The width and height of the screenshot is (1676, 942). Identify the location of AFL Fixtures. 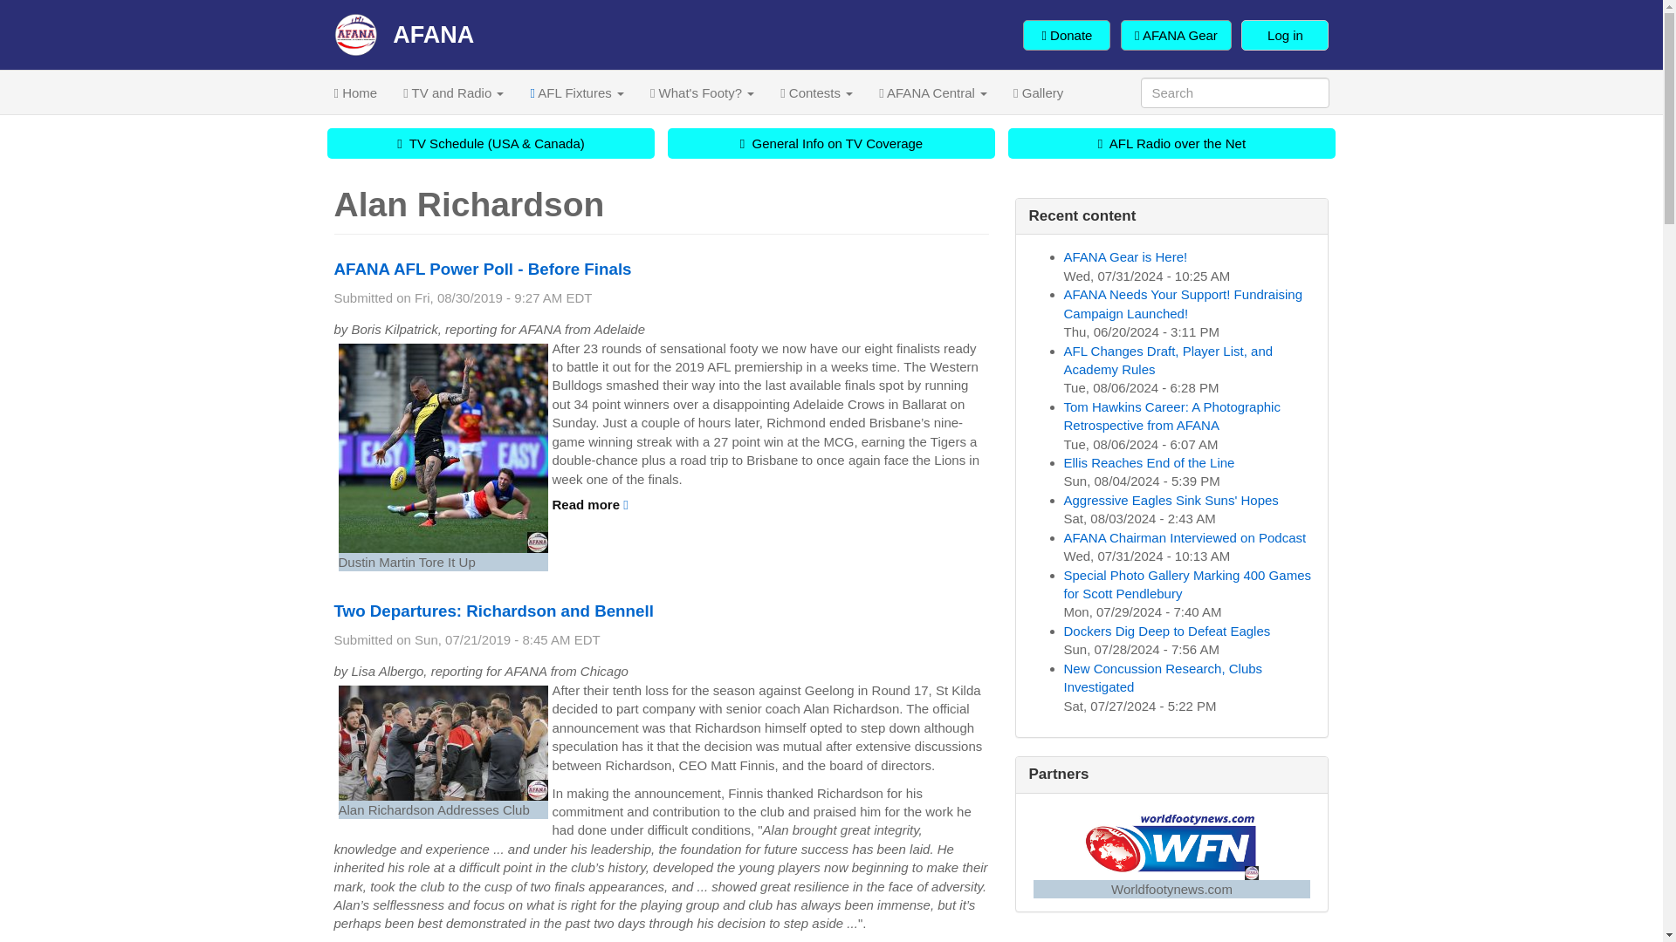
(576, 92).